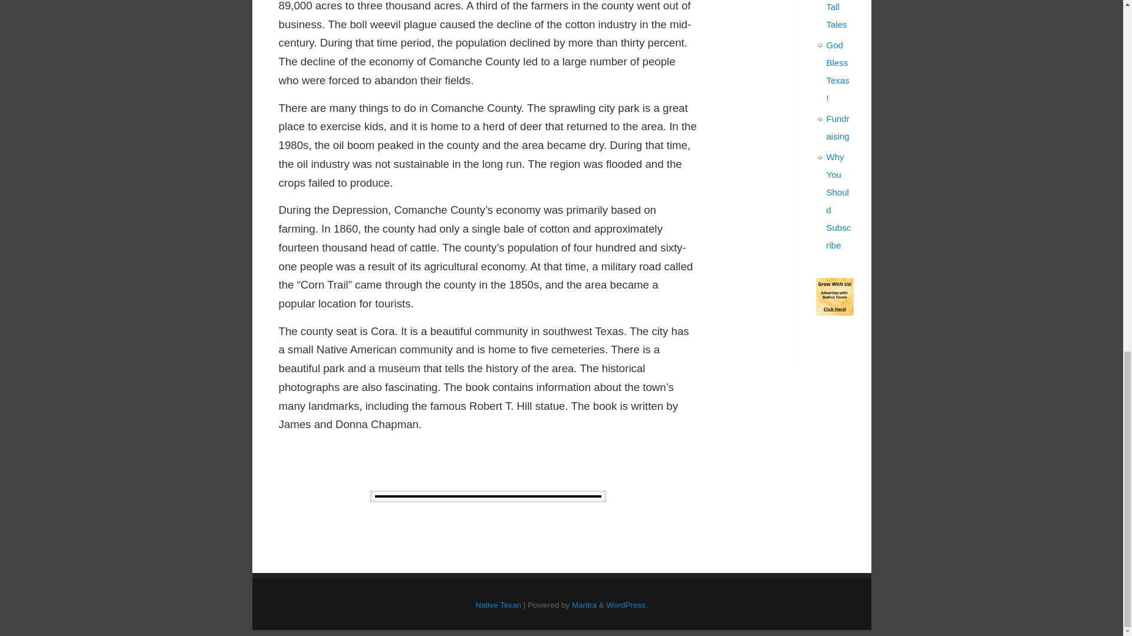 Image resolution: width=1132 pixels, height=636 pixels. What do you see at coordinates (627, 604) in the screenshot?
I see `WordPress.` at bounding box center [627, 604].